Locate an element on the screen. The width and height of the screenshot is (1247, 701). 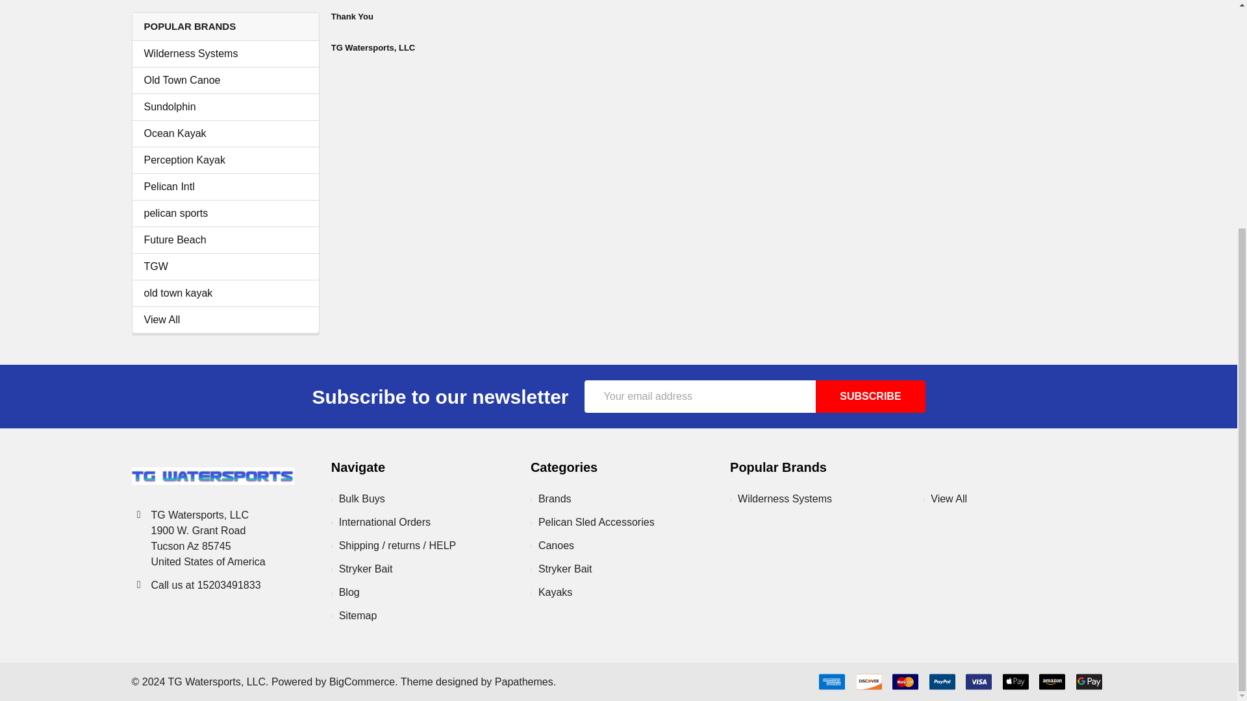
TGW is located at coordinates (225, 266).